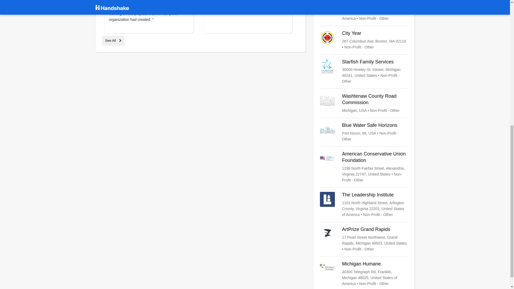  What do you see at coordinates (364, 167) in the screenshot?
I see `American Conservative Union Foundation` at bounding box center [364, 167].